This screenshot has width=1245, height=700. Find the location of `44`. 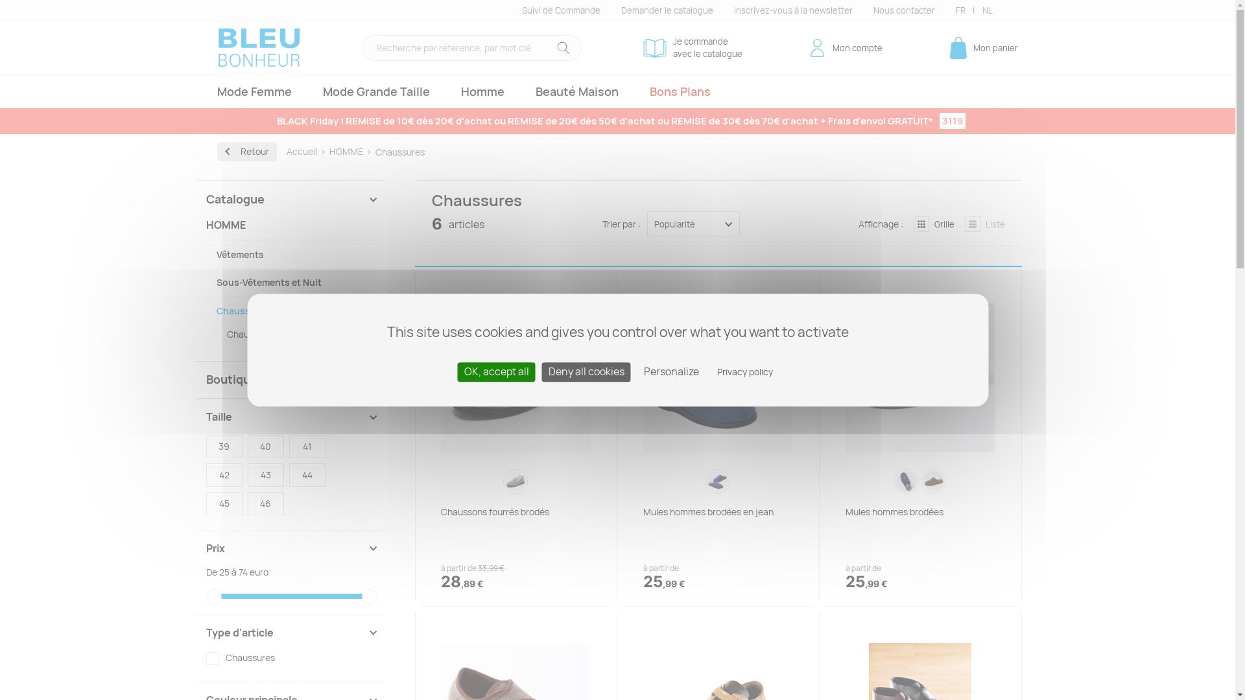

44 is located at coordinates (307, 475).